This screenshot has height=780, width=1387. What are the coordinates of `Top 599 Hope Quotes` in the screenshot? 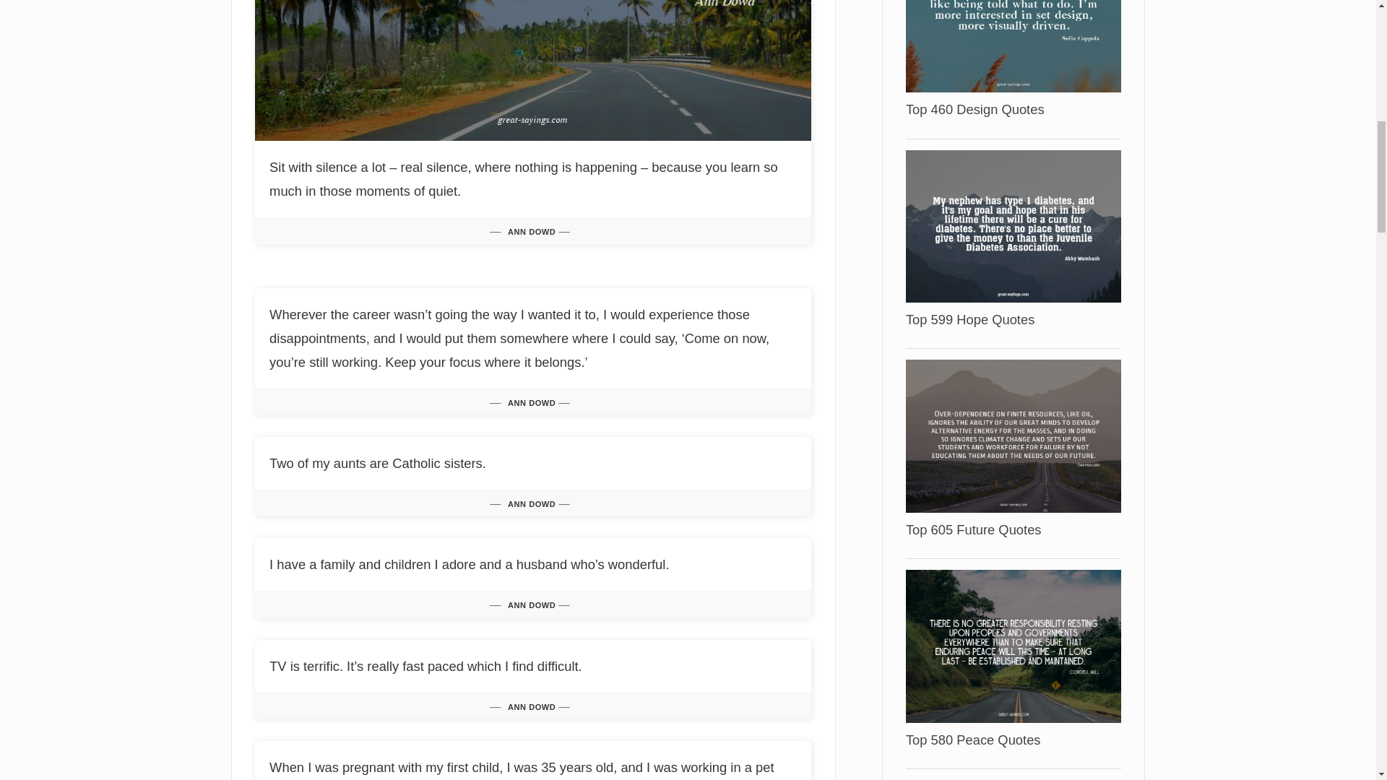 It's located at (969, 319).